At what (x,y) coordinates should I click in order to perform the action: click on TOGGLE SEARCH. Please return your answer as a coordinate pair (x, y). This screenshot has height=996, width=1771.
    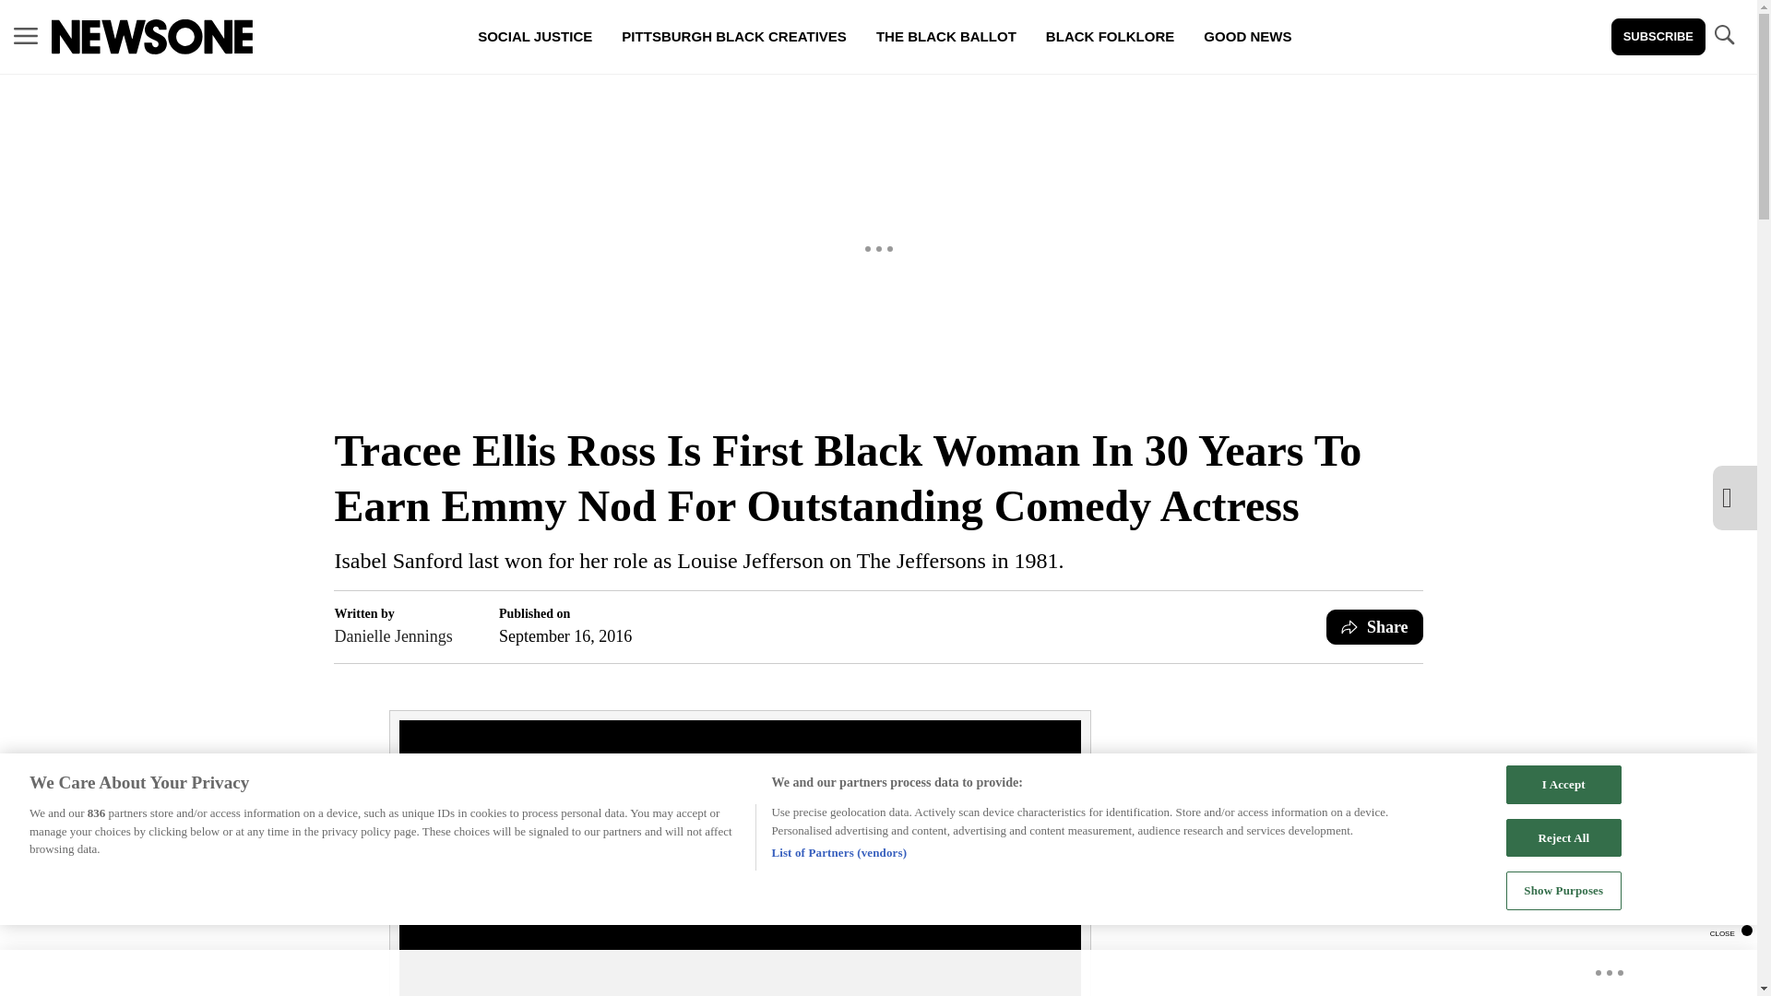
    Looking at the image, I should click on (1723, 35).